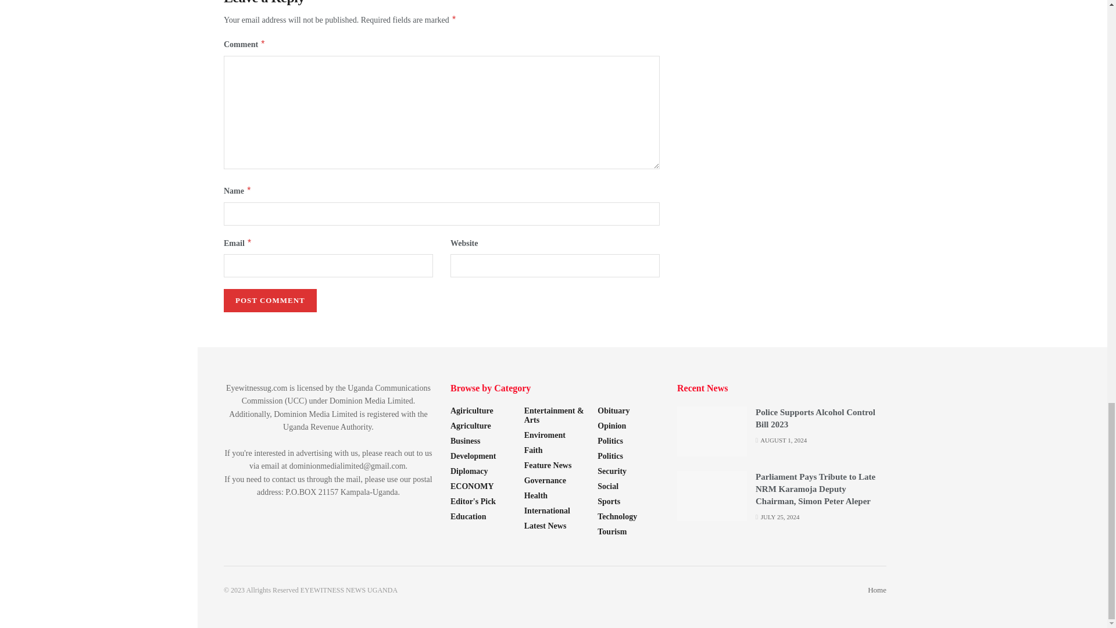 The image size is (1116, 628). What do you see at coordinates (270, 300) in the screenshot?
I see `Post Comment` at bounding box center [270, 300].